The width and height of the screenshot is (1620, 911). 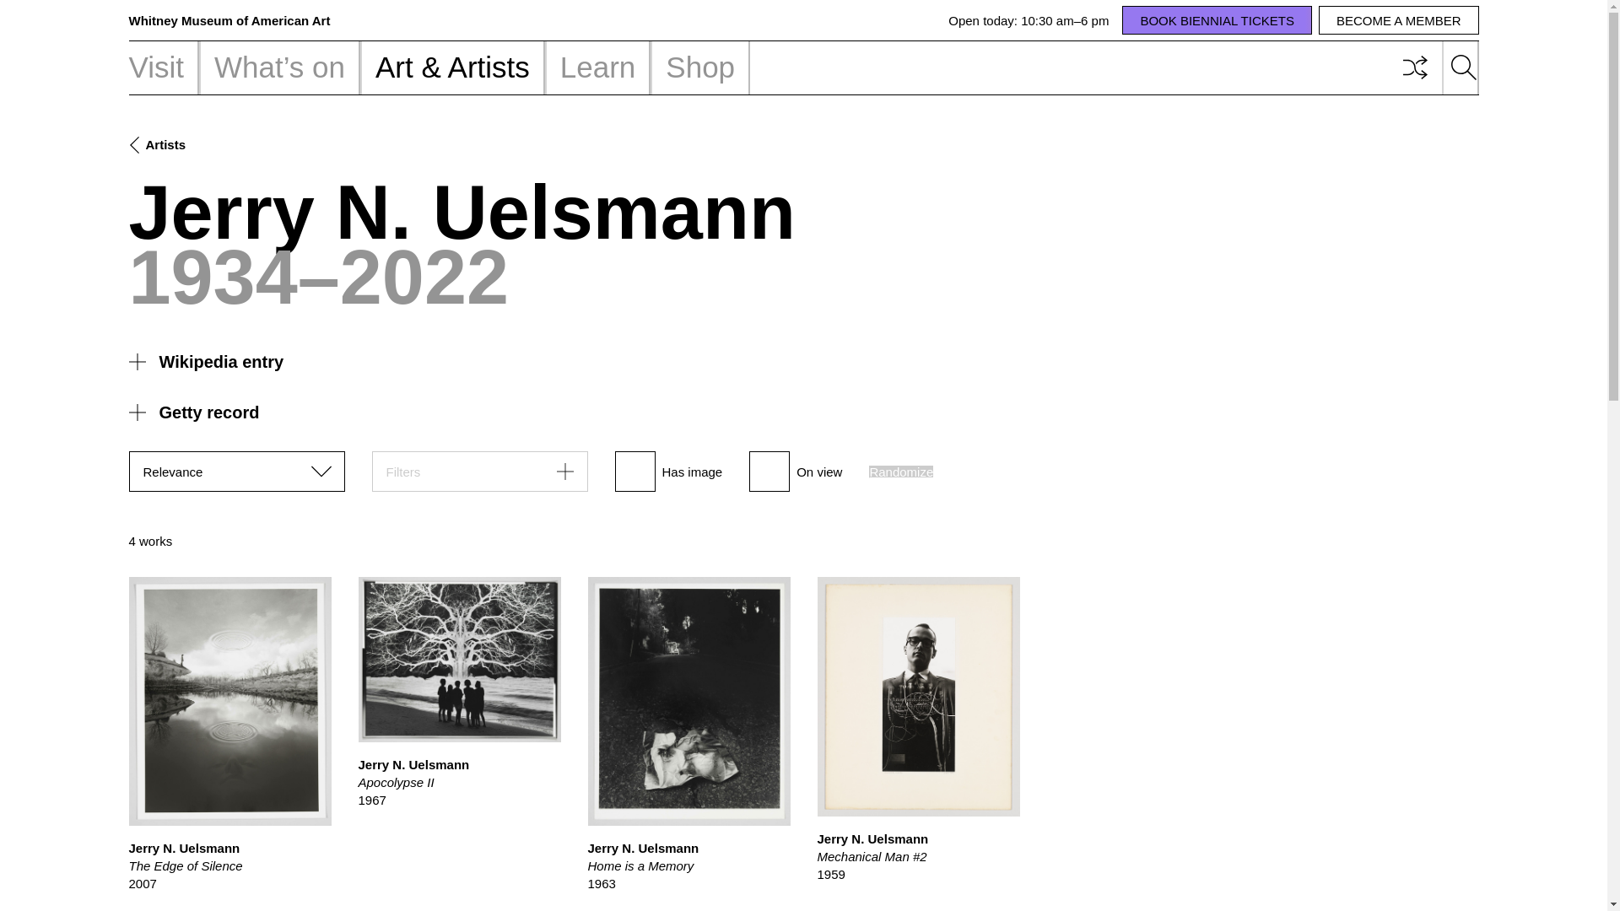 What do you see at coordinates (1217, 20) in the screenshot?
I see `BOOK BIENNIAL TICKETS` at bounding box center [1217, 20].